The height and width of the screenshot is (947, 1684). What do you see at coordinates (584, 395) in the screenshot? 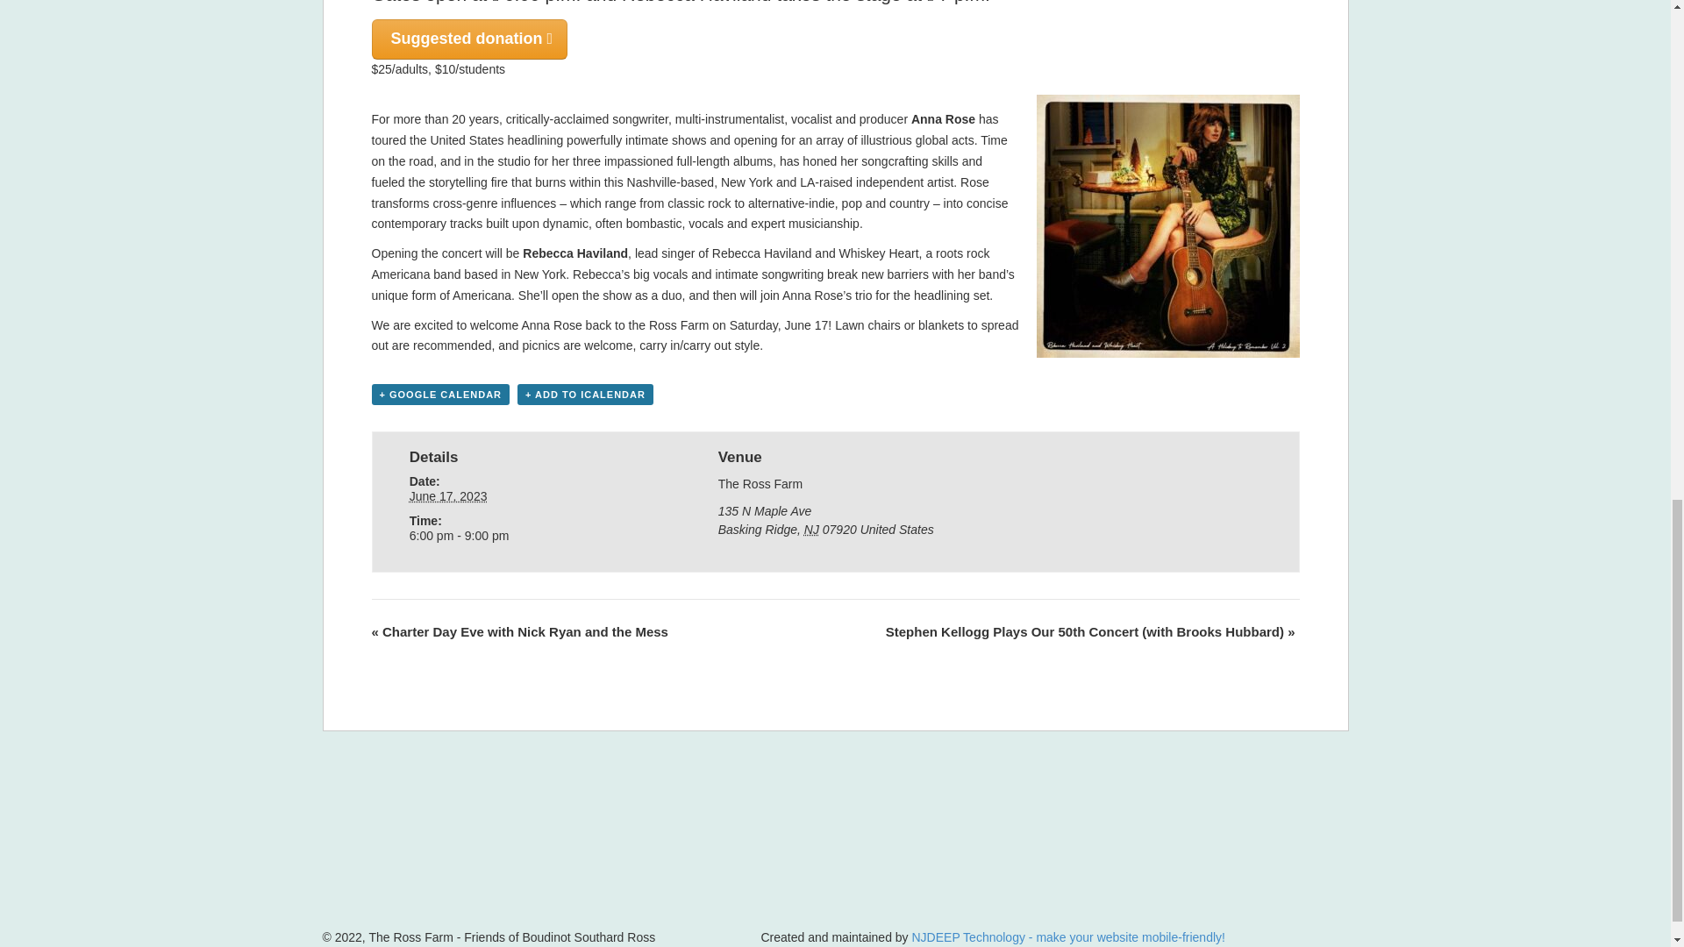
I see `Download .ics file` at bounding box center [584, 395].